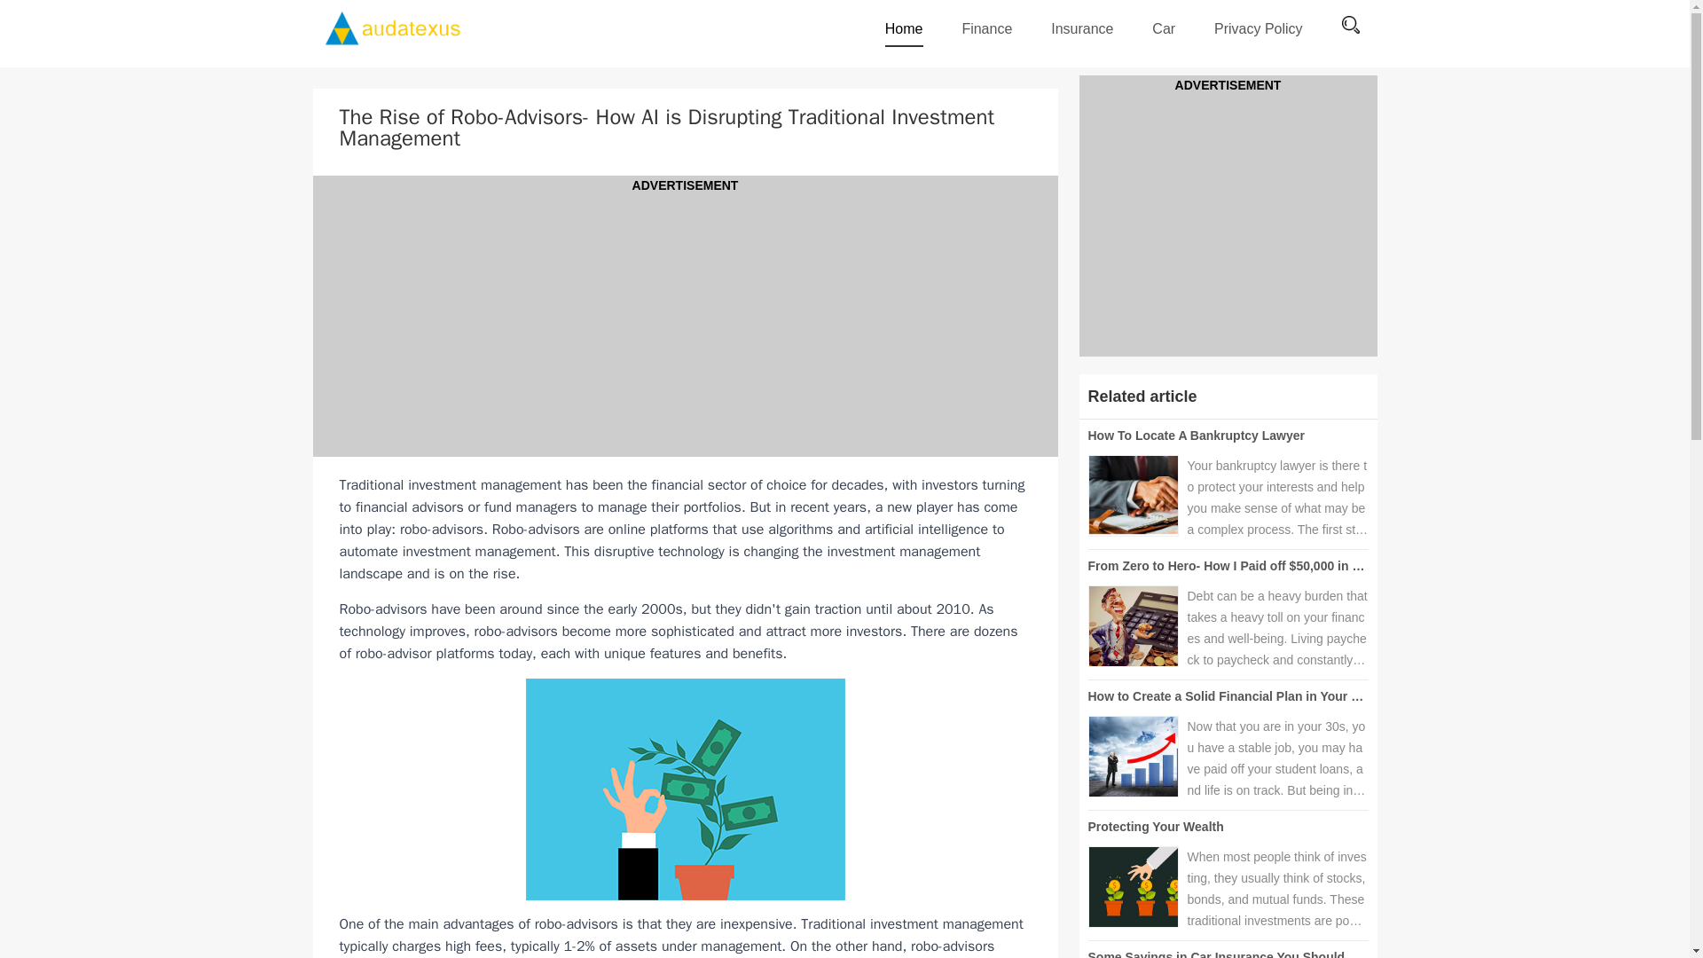  What do you see at coordinates (904, 34) in the screenshot?
I see `Home` at bounding box center [904, 34].